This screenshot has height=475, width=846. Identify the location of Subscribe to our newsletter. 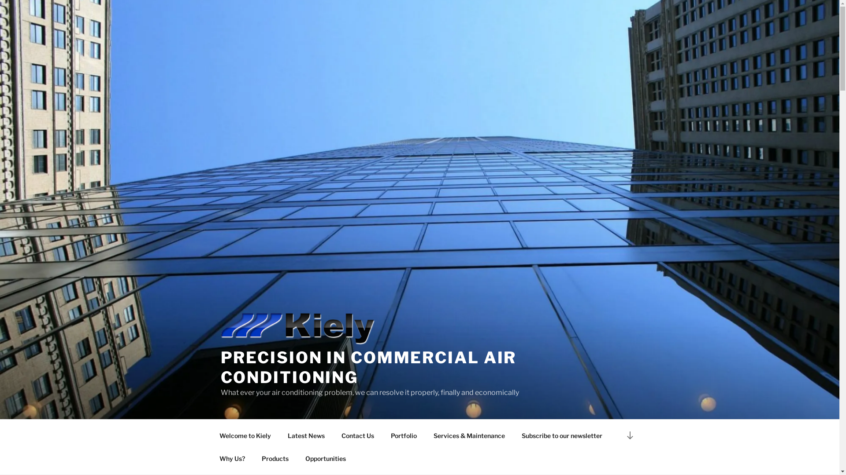
(562, 435).